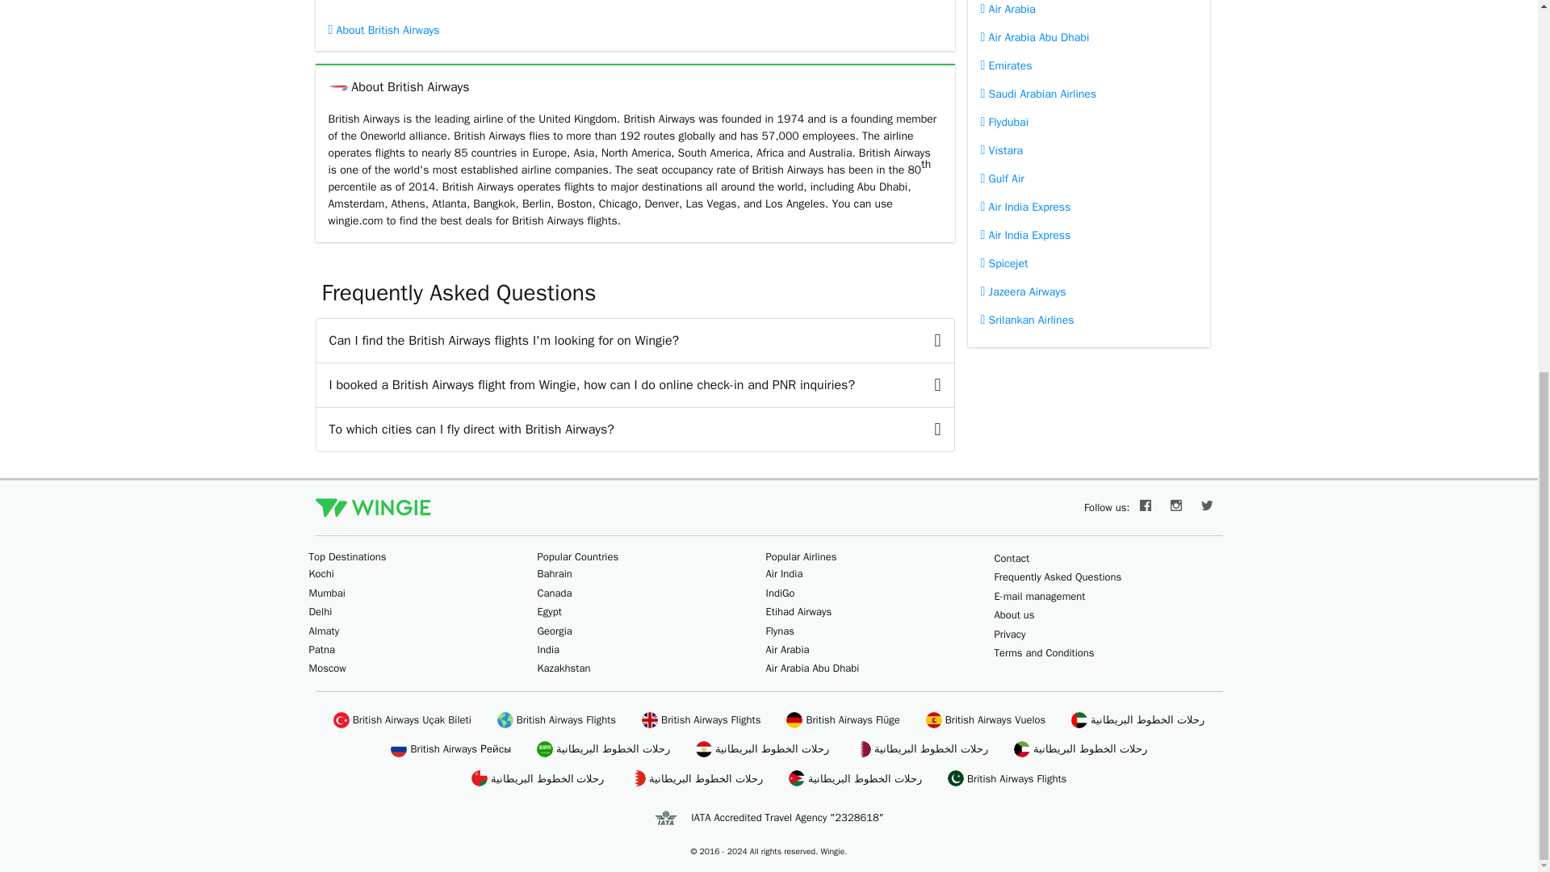  I want to click on Vistara, so click(1088, 150).